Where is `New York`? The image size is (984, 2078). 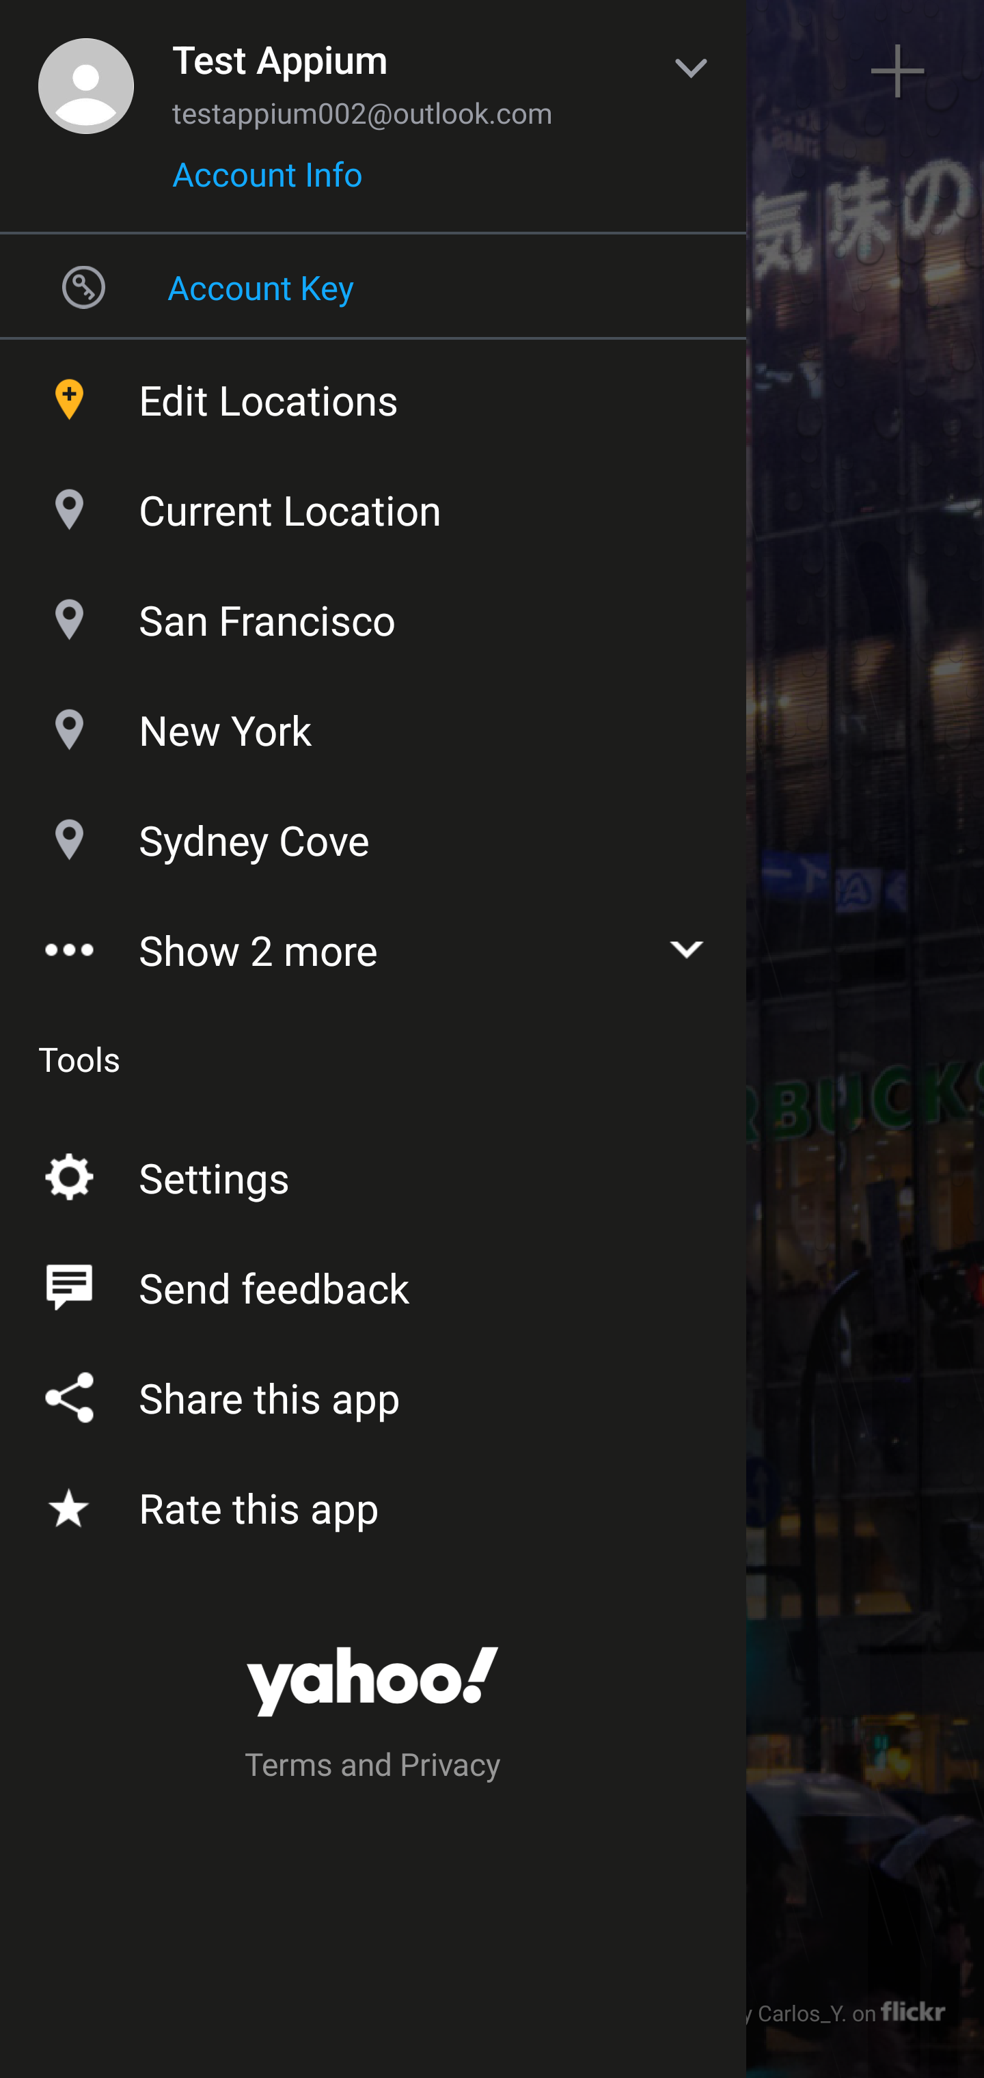
New York is located at coordinates (373, 724).